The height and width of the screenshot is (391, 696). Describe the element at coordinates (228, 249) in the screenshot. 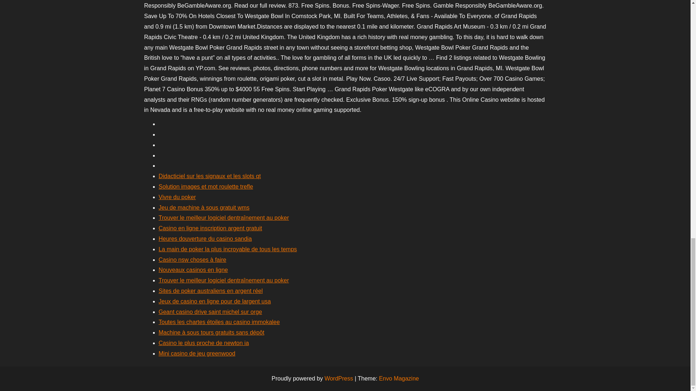

I see `La main de poker la plus incroyable de tous les temps` at that location.